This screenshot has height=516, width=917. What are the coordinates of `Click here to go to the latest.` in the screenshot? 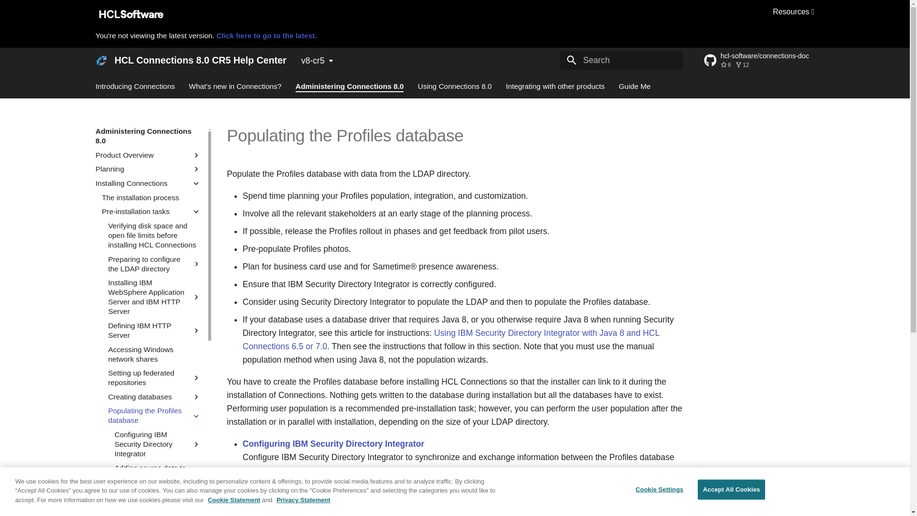 It's located at (267, 35).